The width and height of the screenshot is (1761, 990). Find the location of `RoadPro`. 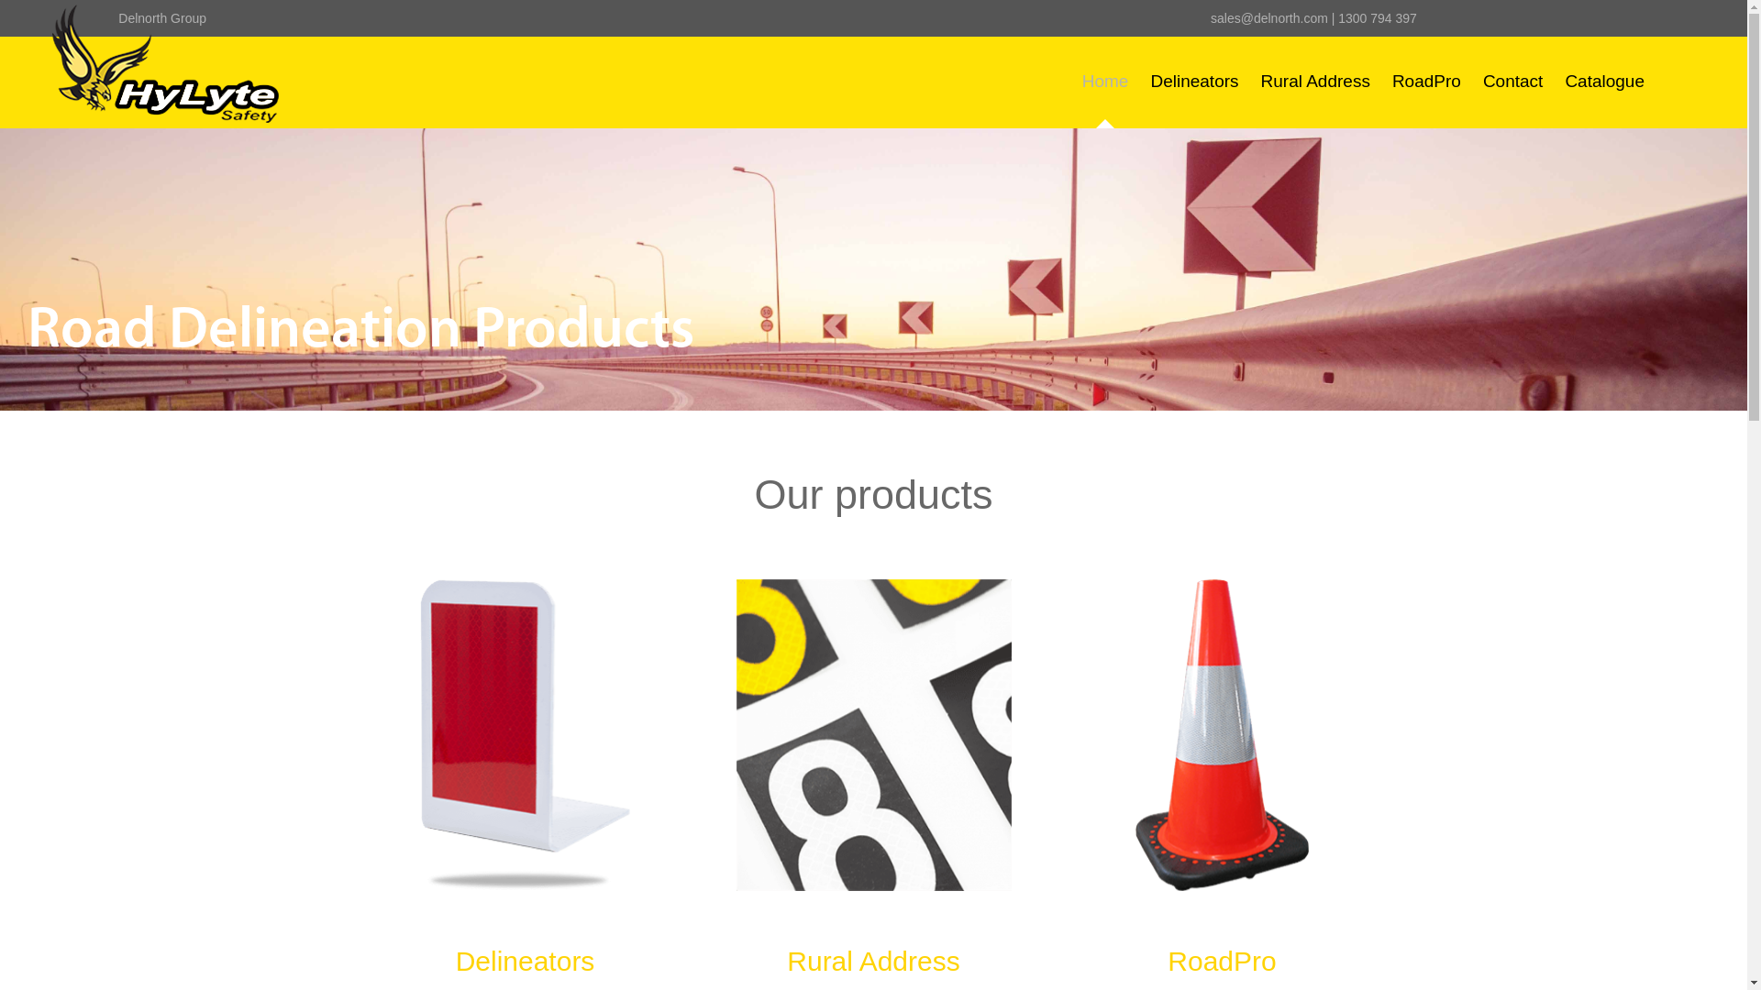

RoadPro is located at coordinates (1427, 81).